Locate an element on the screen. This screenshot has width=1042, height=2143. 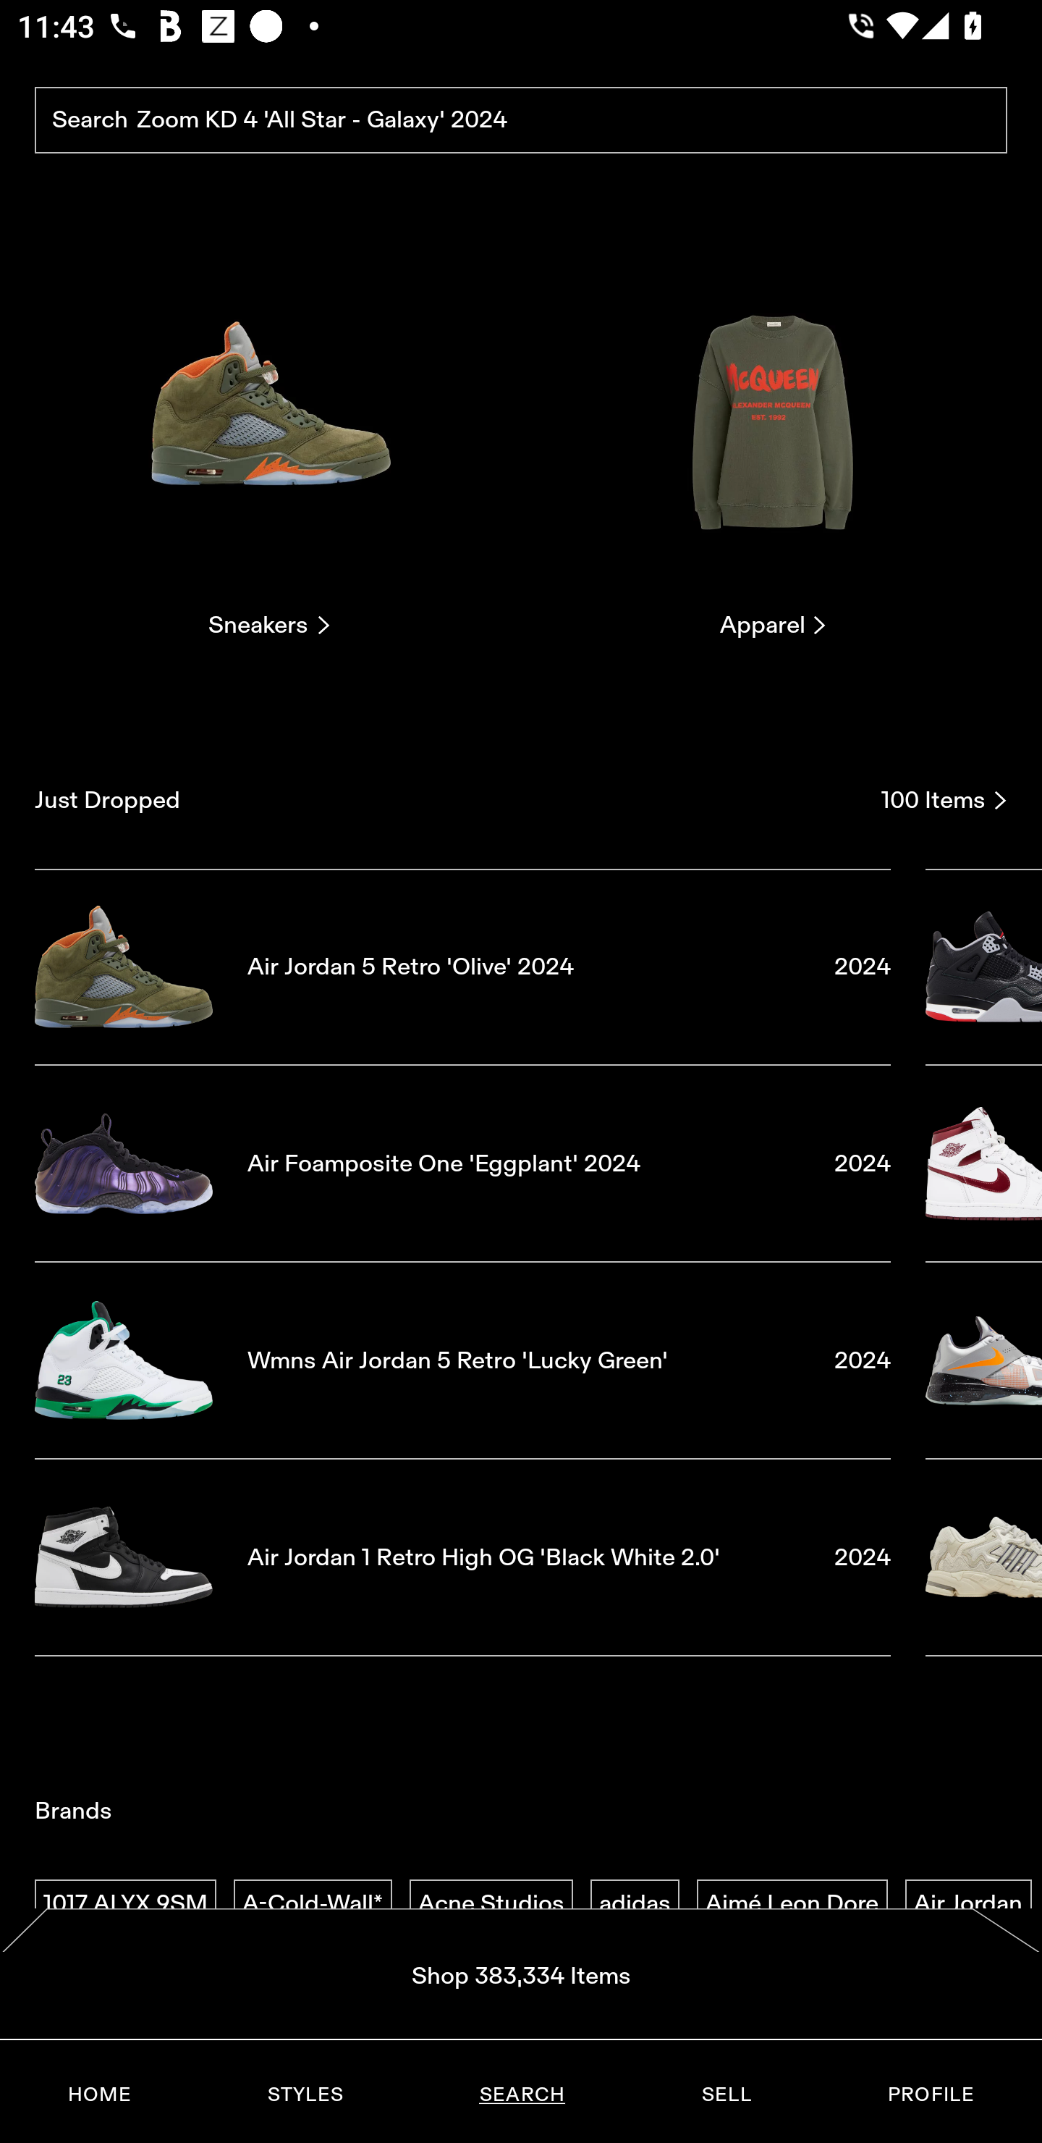
Wmns Air Jordan 5 Retro 'Lucky Green' 2024 is located at coordinates (462, 1360).